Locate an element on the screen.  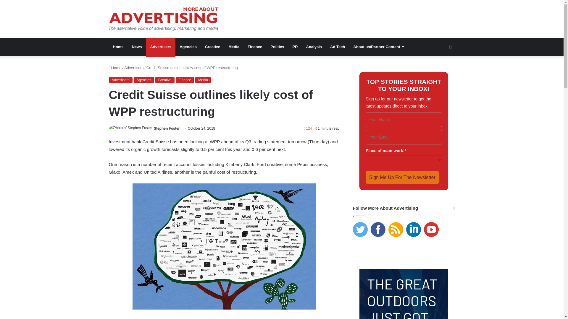
Media is located at coordinates (234, 47).